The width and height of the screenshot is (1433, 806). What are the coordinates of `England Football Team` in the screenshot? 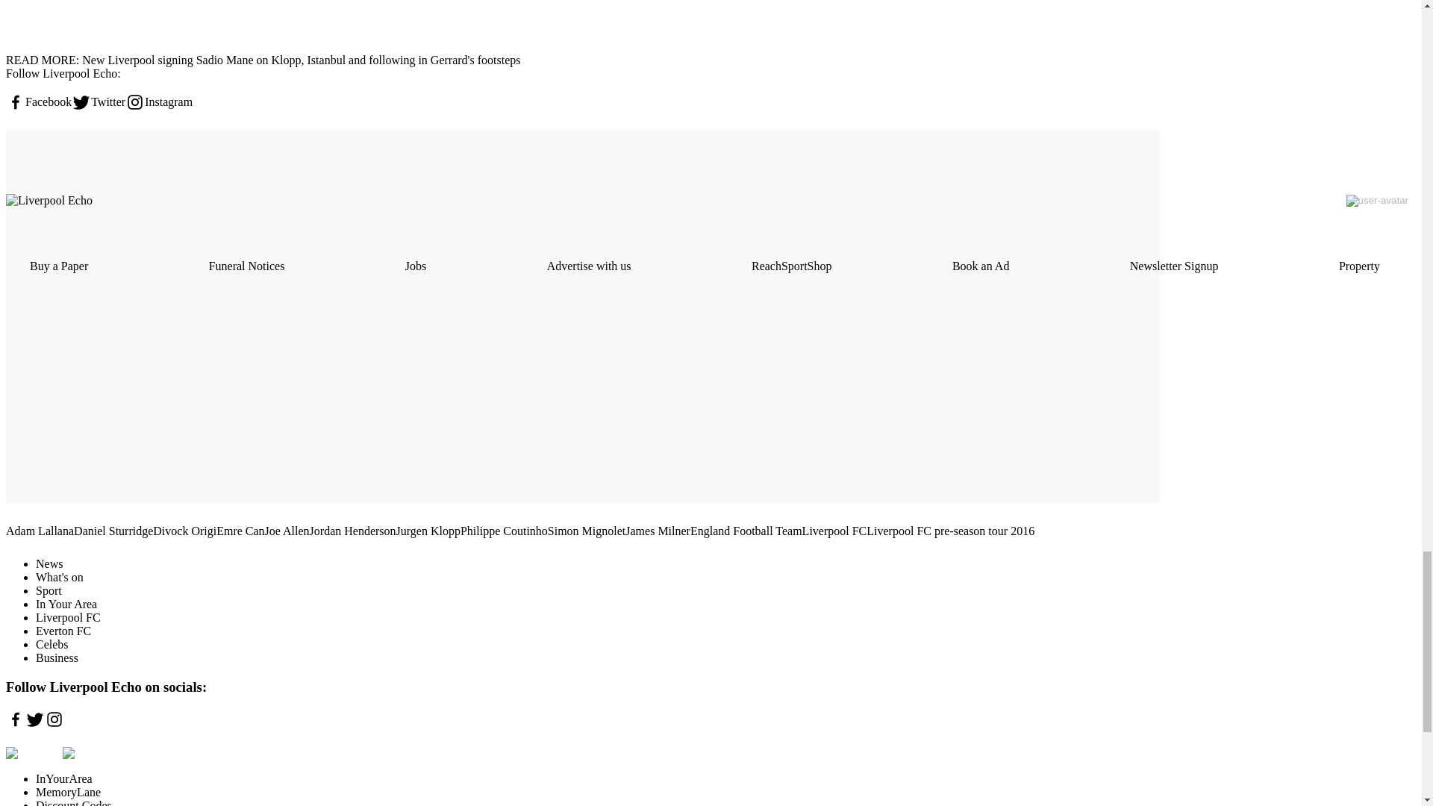 It's located at (746, 531).